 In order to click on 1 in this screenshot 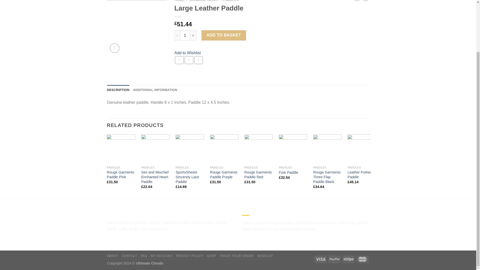, I will do `click(185, 35)`.